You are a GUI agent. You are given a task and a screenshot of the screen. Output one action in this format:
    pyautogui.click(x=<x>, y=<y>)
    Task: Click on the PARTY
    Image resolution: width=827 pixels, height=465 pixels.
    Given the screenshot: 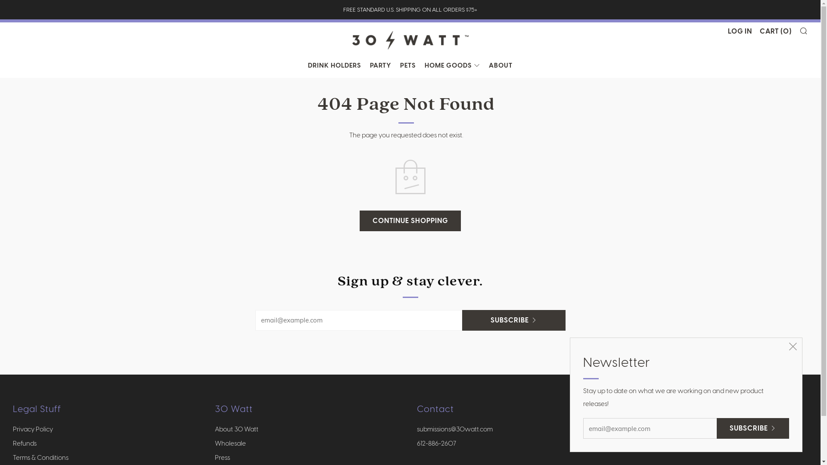 What is the action you would take?
    pyautogui.click(x=381, y=65)
    